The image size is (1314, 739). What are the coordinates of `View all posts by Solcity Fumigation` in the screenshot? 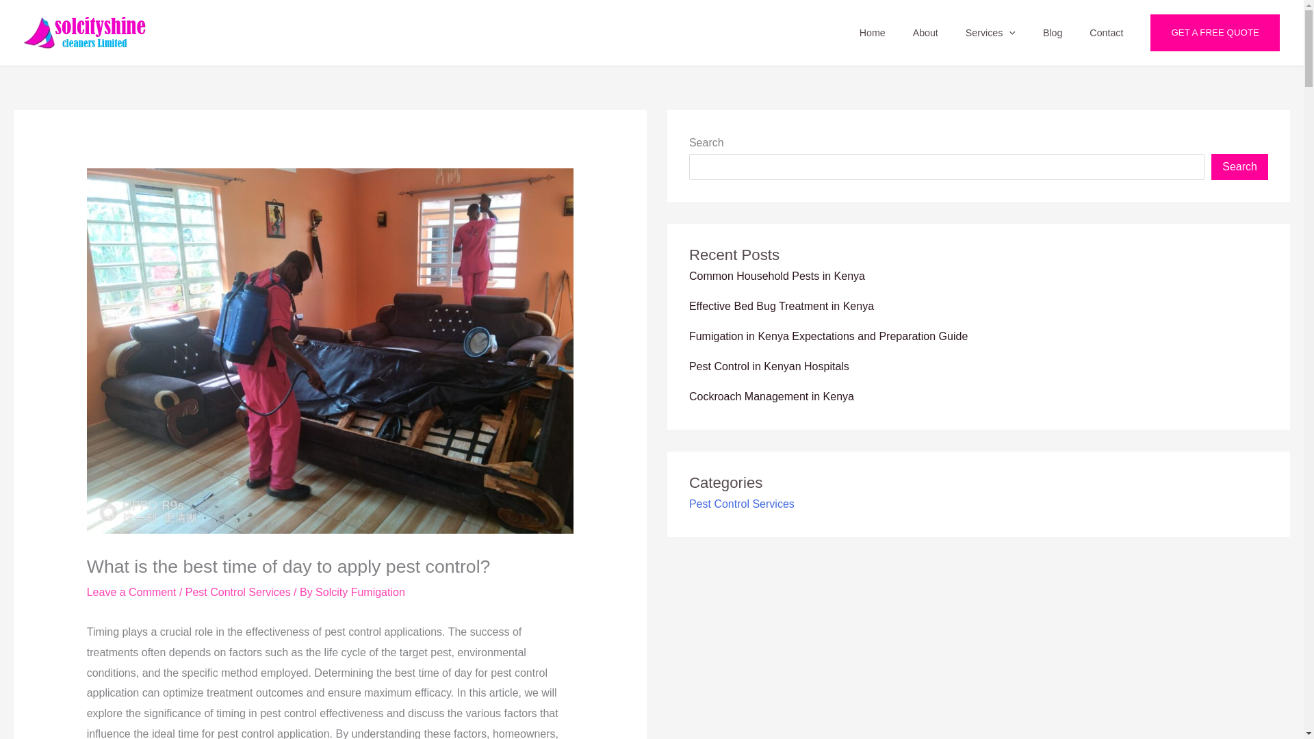 It's located at (360, 592).